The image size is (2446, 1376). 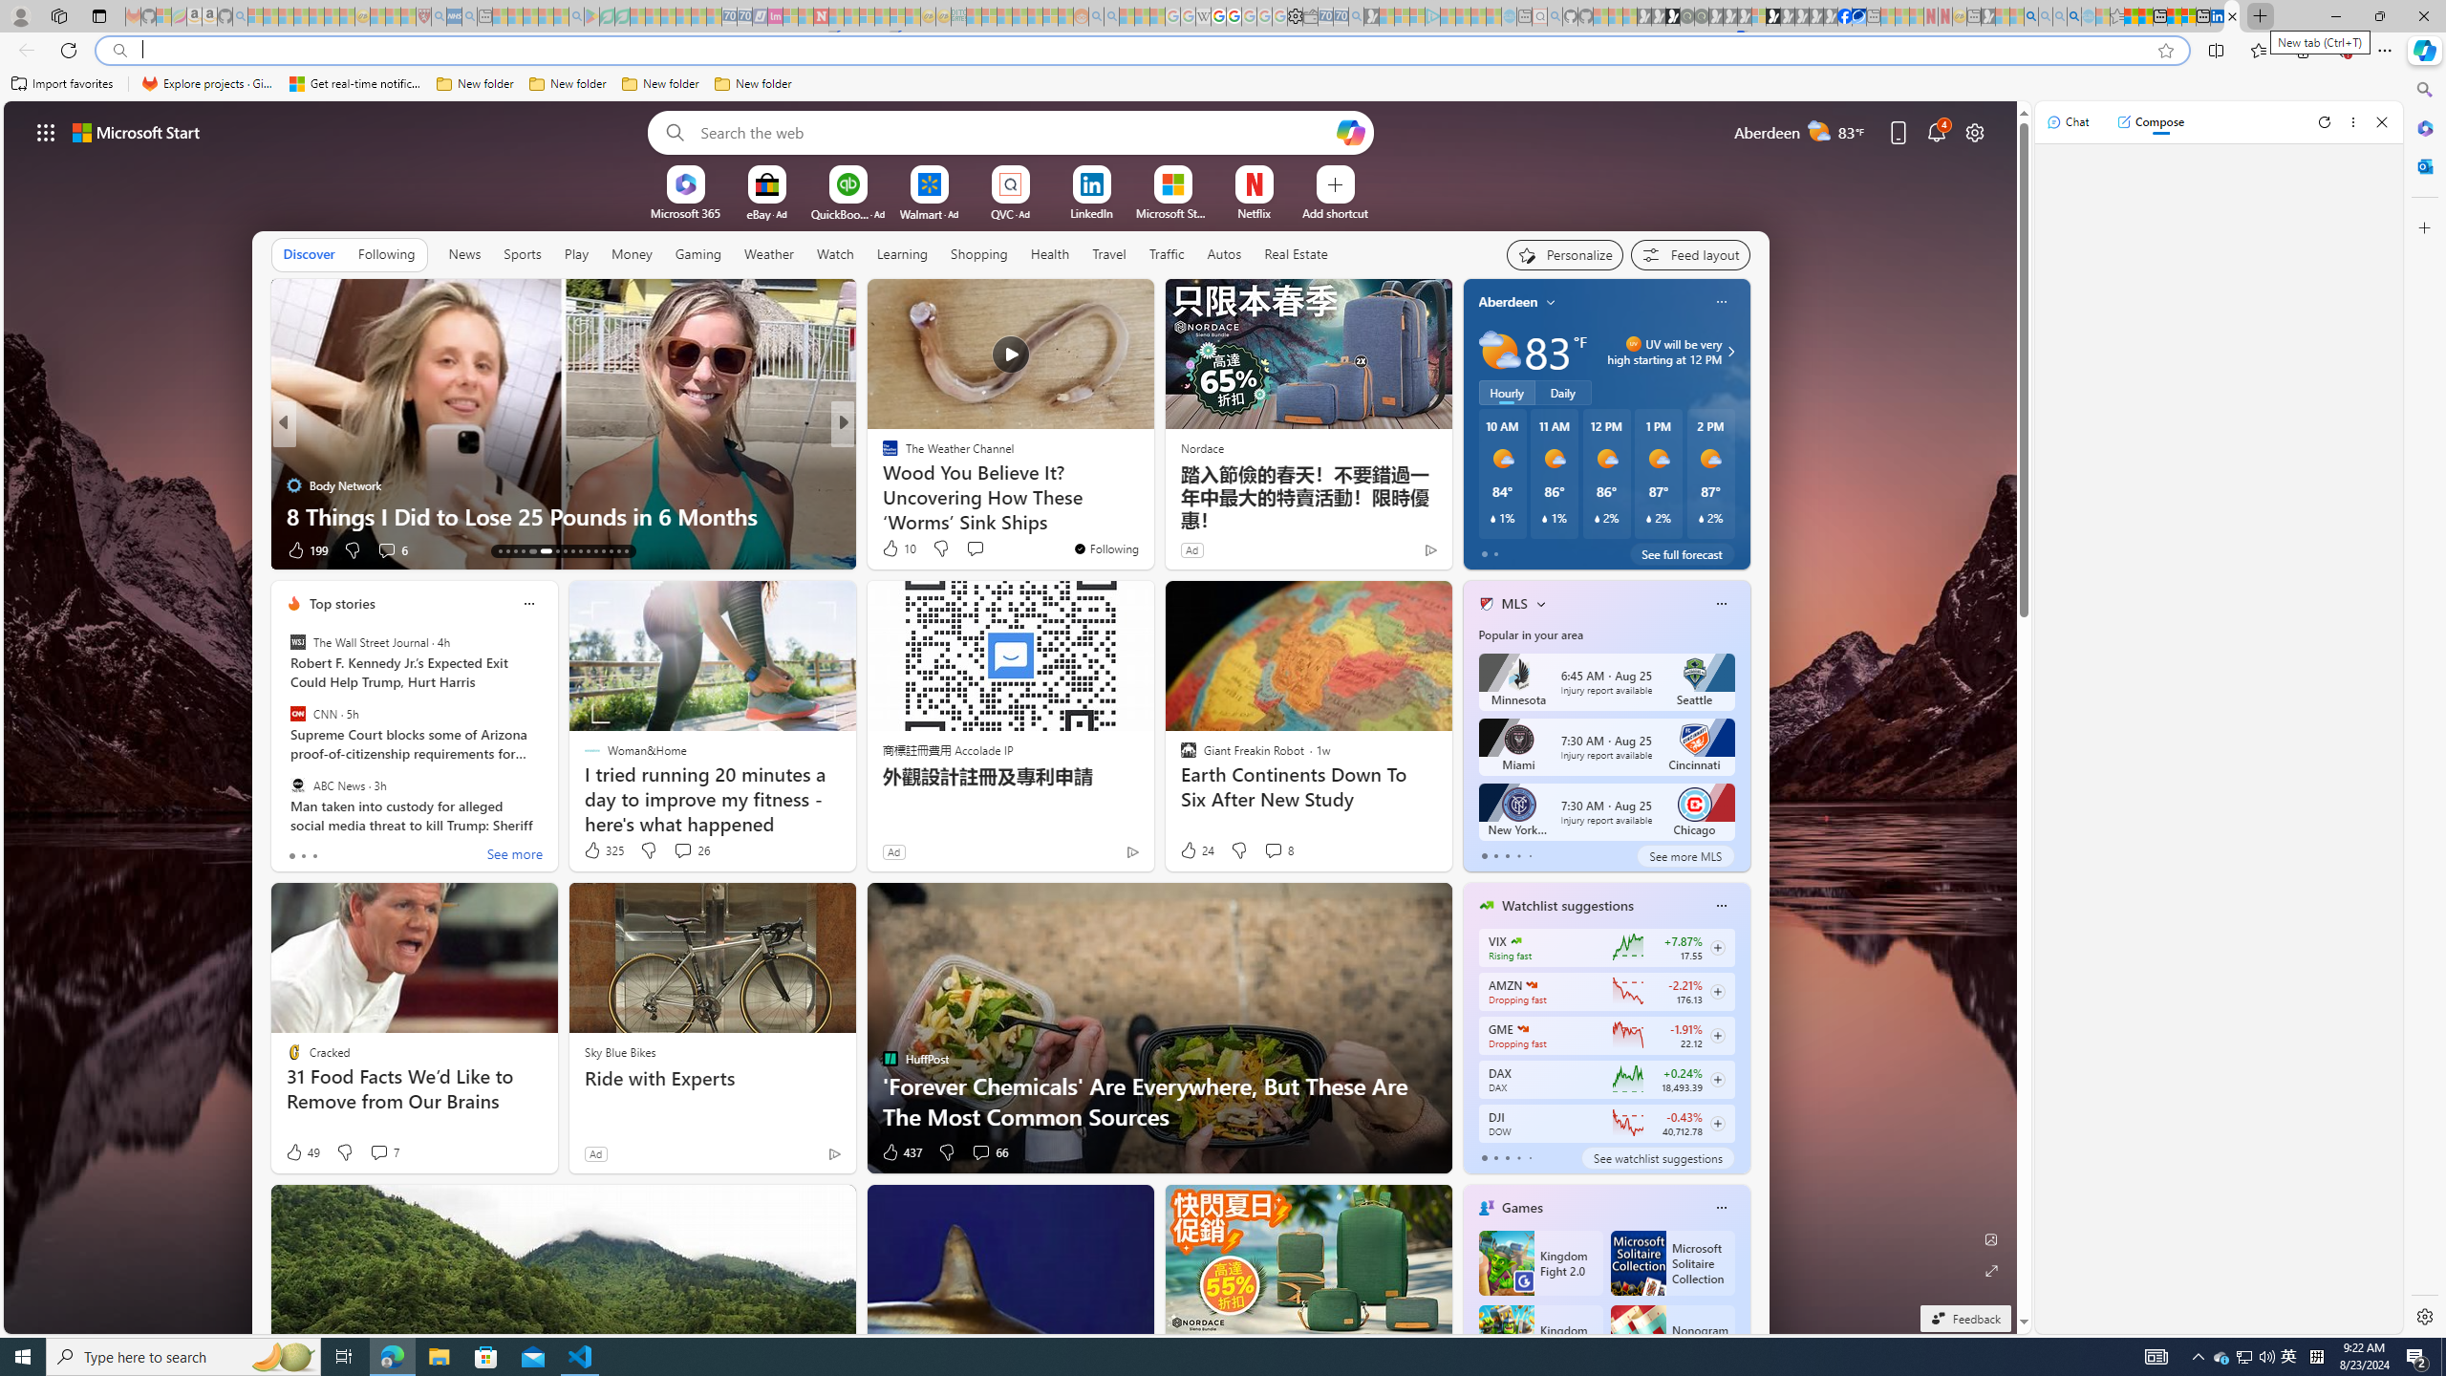 I want to click on Kingdom Fight 2.0, so click(x=1539, y=1263).